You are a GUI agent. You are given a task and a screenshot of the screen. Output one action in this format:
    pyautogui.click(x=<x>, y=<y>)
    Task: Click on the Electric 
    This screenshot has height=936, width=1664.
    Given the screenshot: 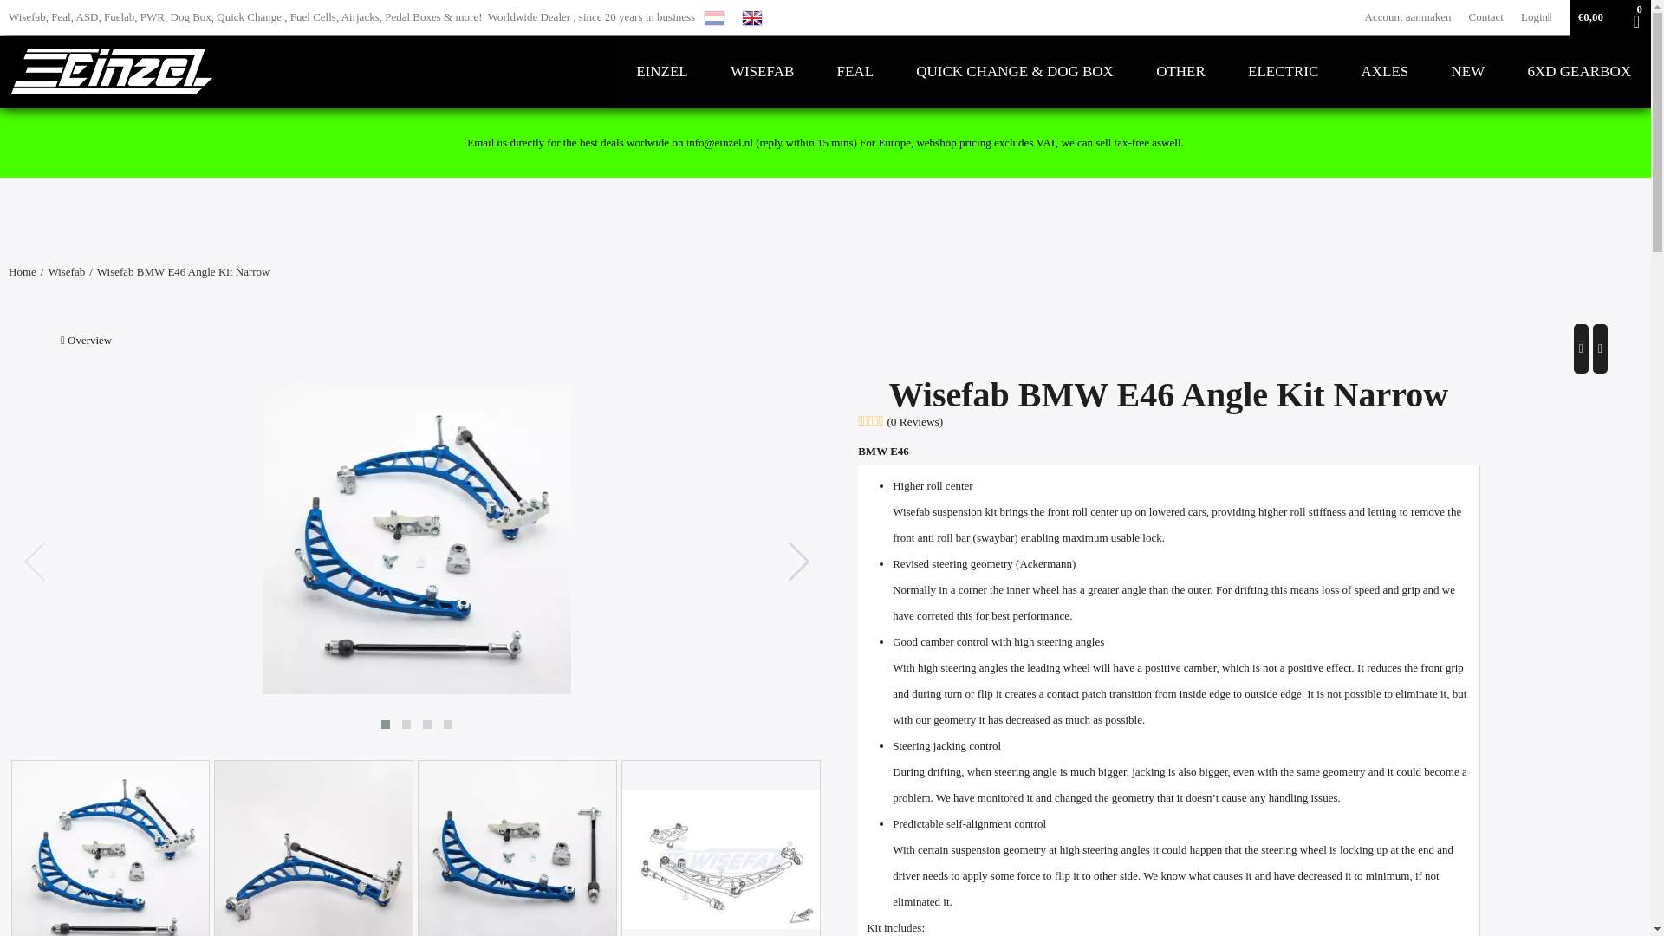 What is the action you would take?
    pyautogui.click(x=1283, y=72)
    